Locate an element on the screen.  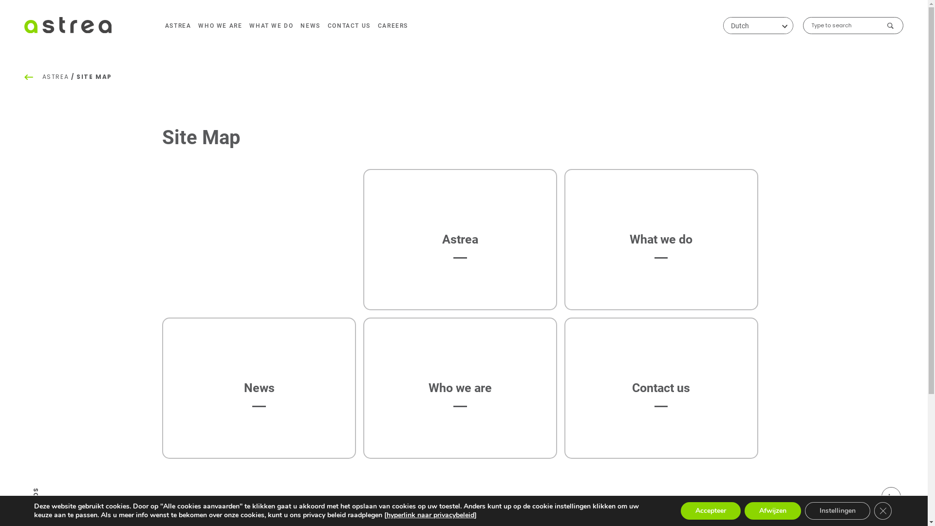
Contact us is located at coordinates (661, 388).